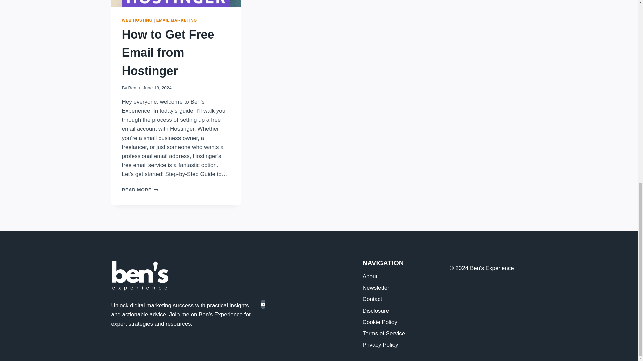 Image resolution: width=643 pixels, height=361 pixels. What do you see at coordinates (401, 334) in the screenshot?
I see `Ben` at bounding box center [401, 334].